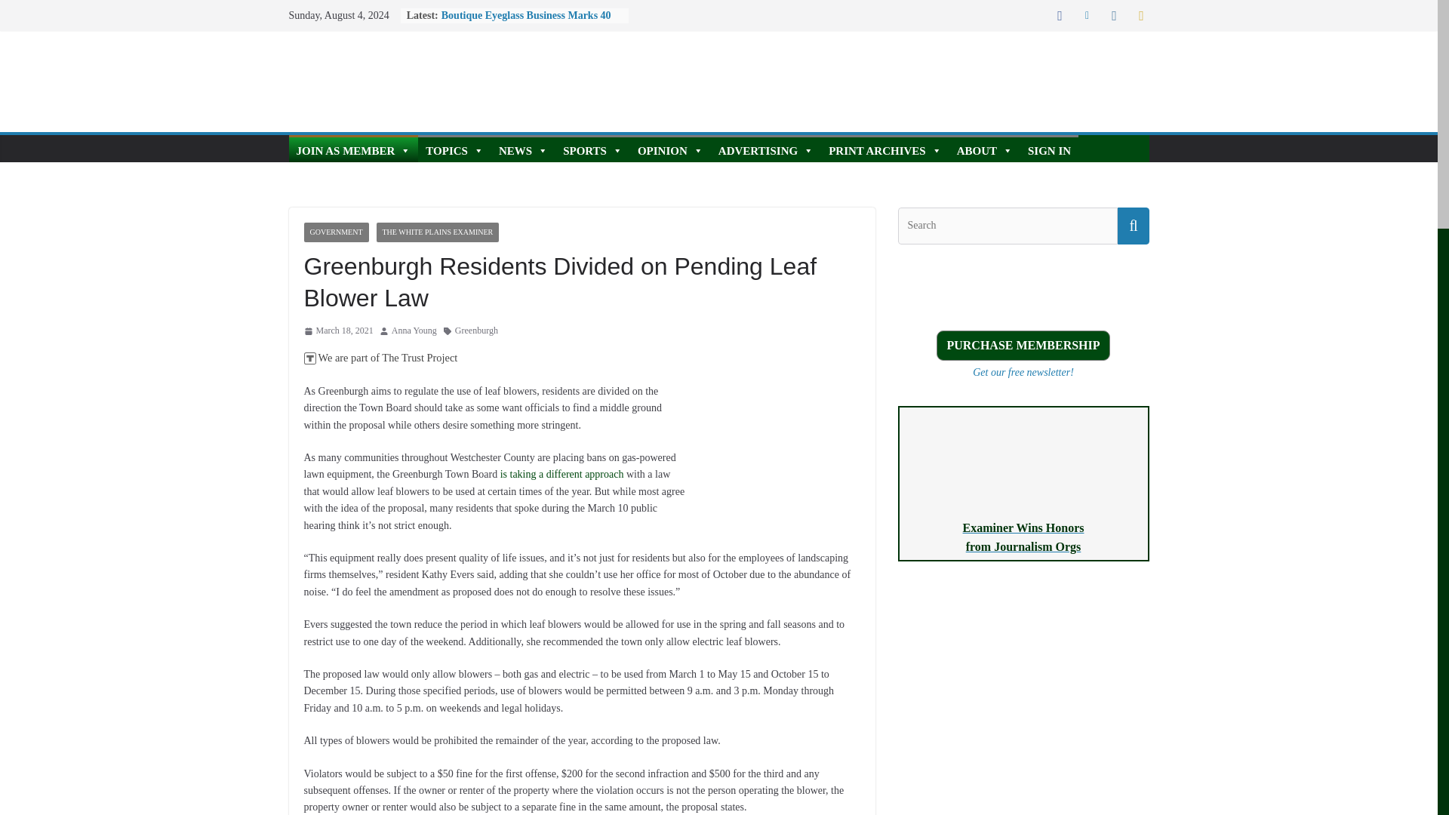 This screenshot has height=815, width=1449. Describe the element at coordinates (414, 331) in the screenshot. I see `Anna Young` at that location.